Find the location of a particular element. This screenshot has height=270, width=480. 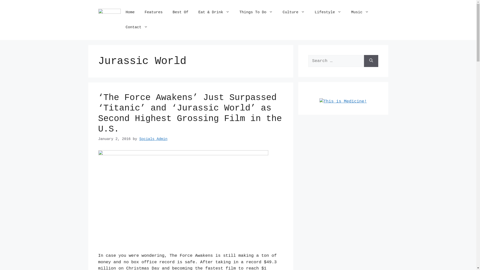

Music is located at coordinates (360, 12).